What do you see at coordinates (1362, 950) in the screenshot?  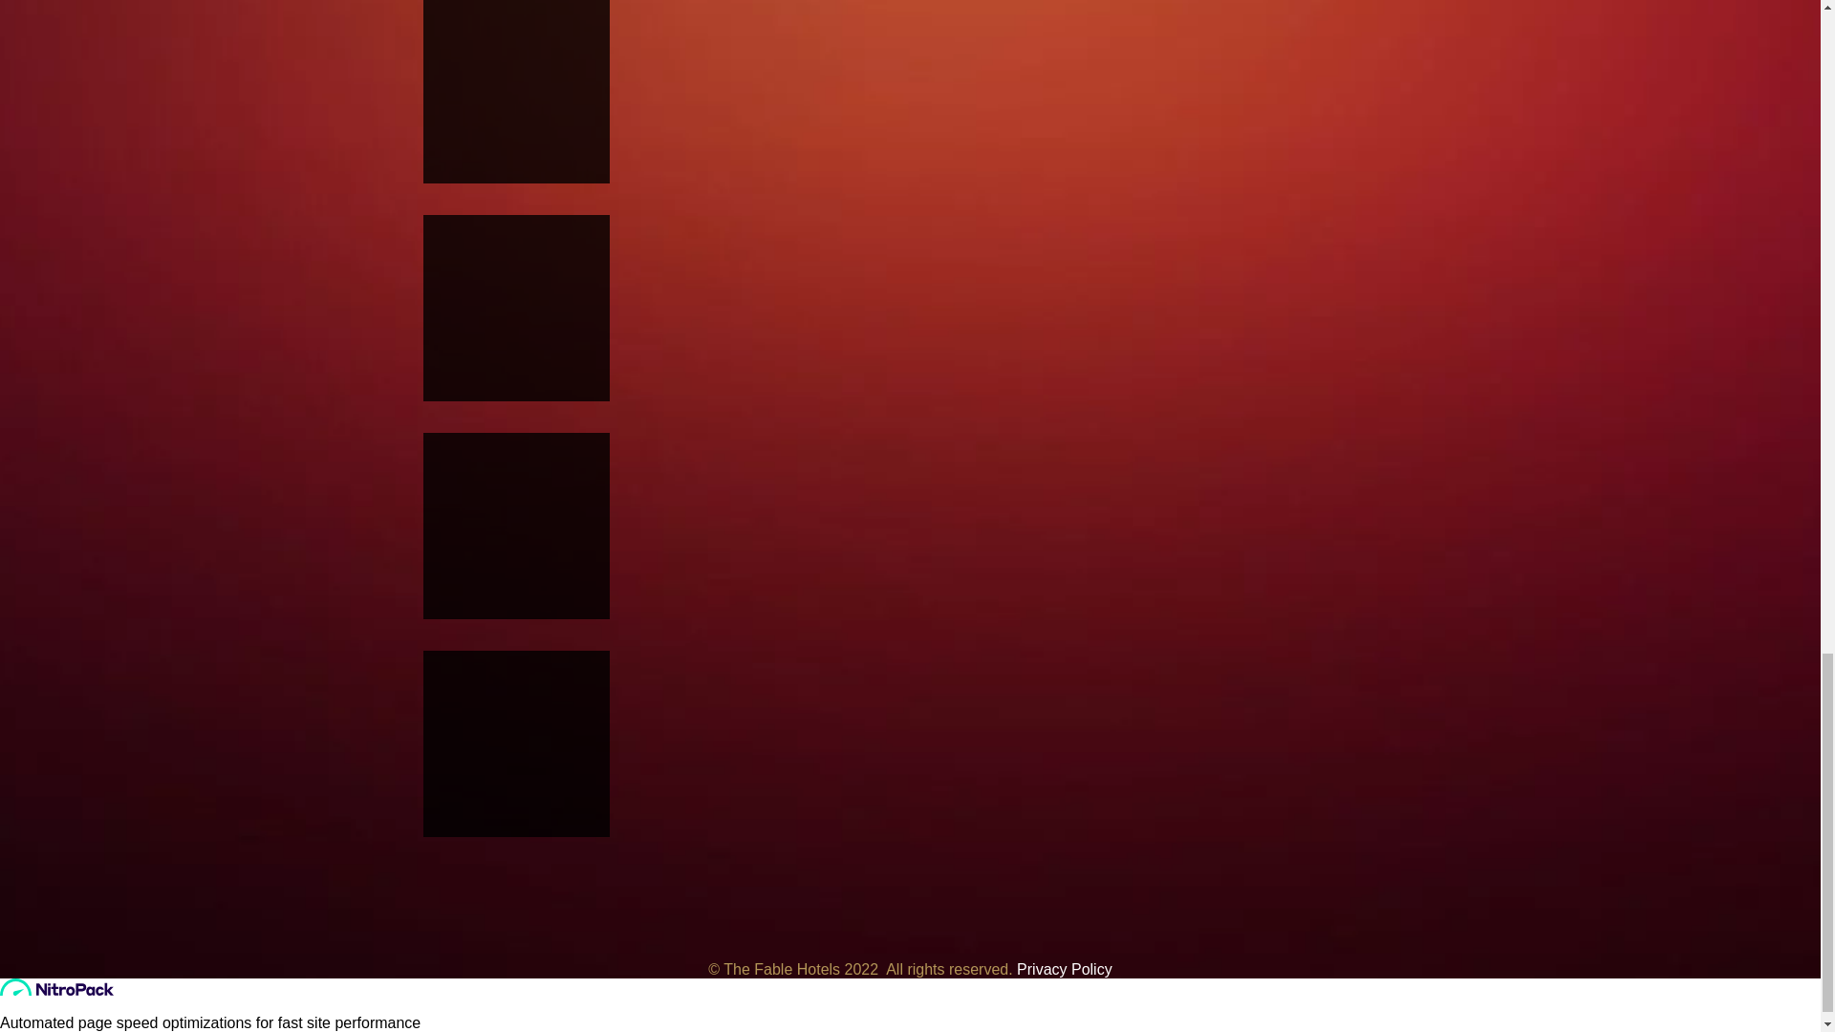 I see `Instagram` at bounding box center [1362, 950].